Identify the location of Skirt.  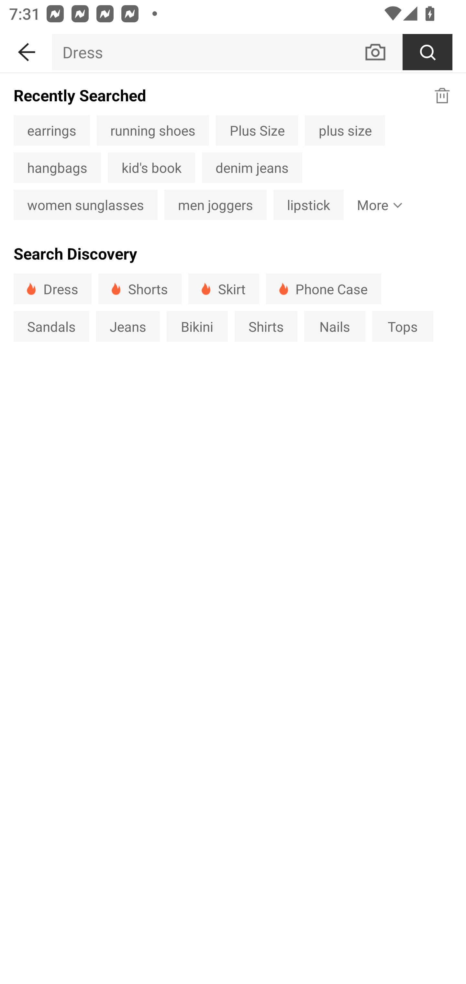
(223, 289).